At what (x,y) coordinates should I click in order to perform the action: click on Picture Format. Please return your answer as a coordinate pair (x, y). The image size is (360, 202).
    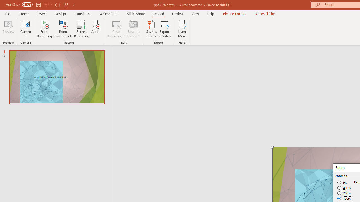
    Looking at the image, I should click on (235, 13).